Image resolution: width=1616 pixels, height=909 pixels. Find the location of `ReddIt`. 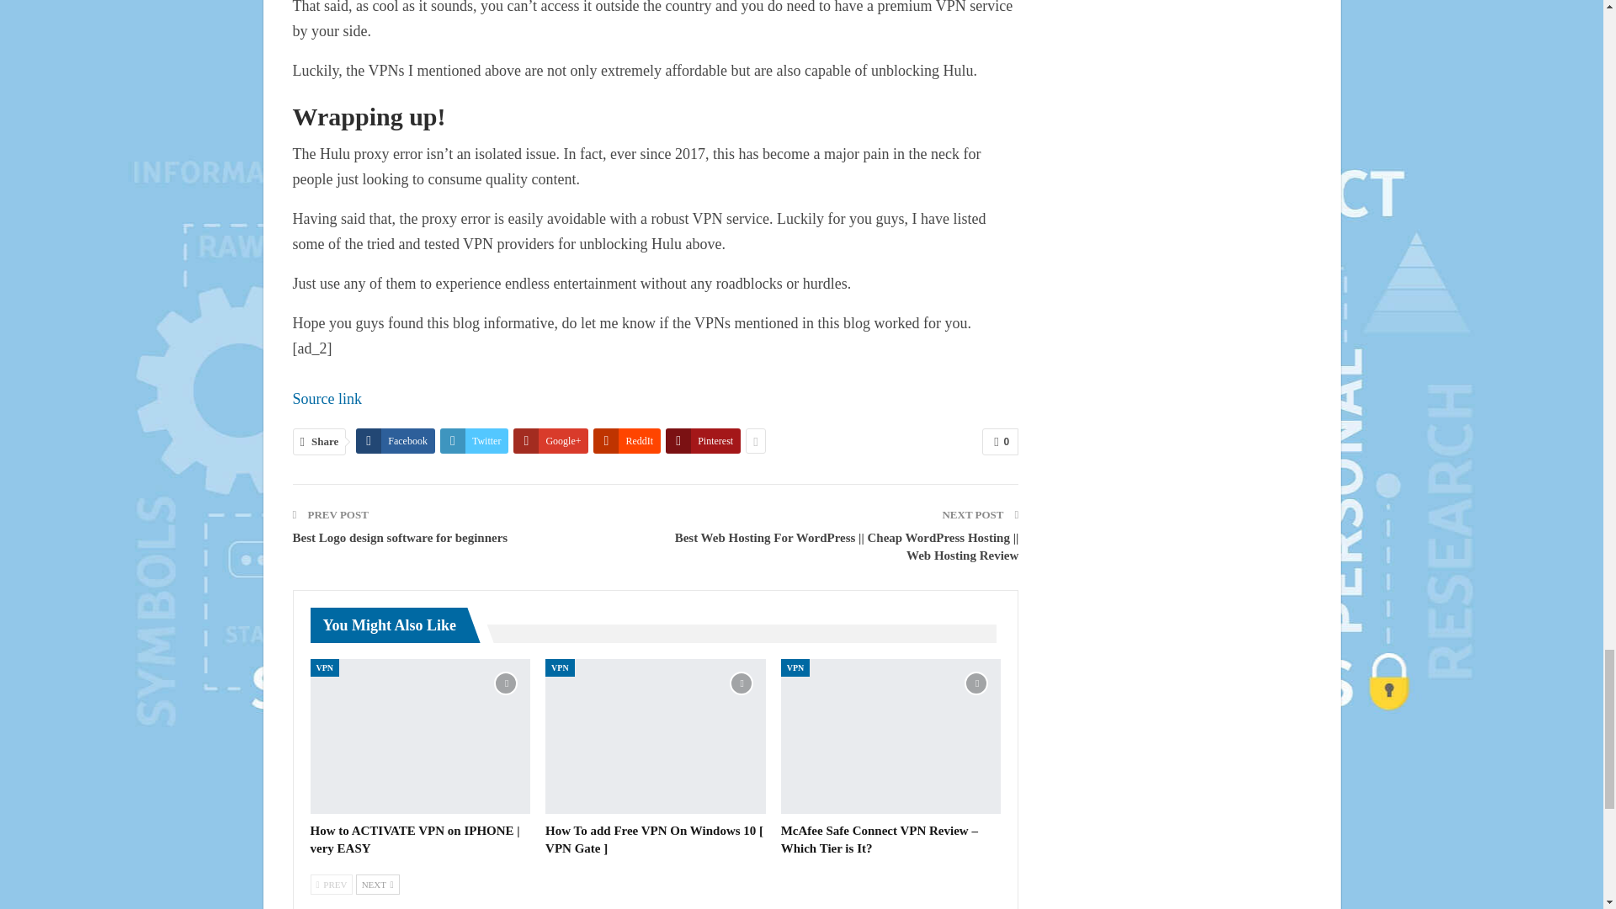

ReddIt is located at coordinates (626, 440).